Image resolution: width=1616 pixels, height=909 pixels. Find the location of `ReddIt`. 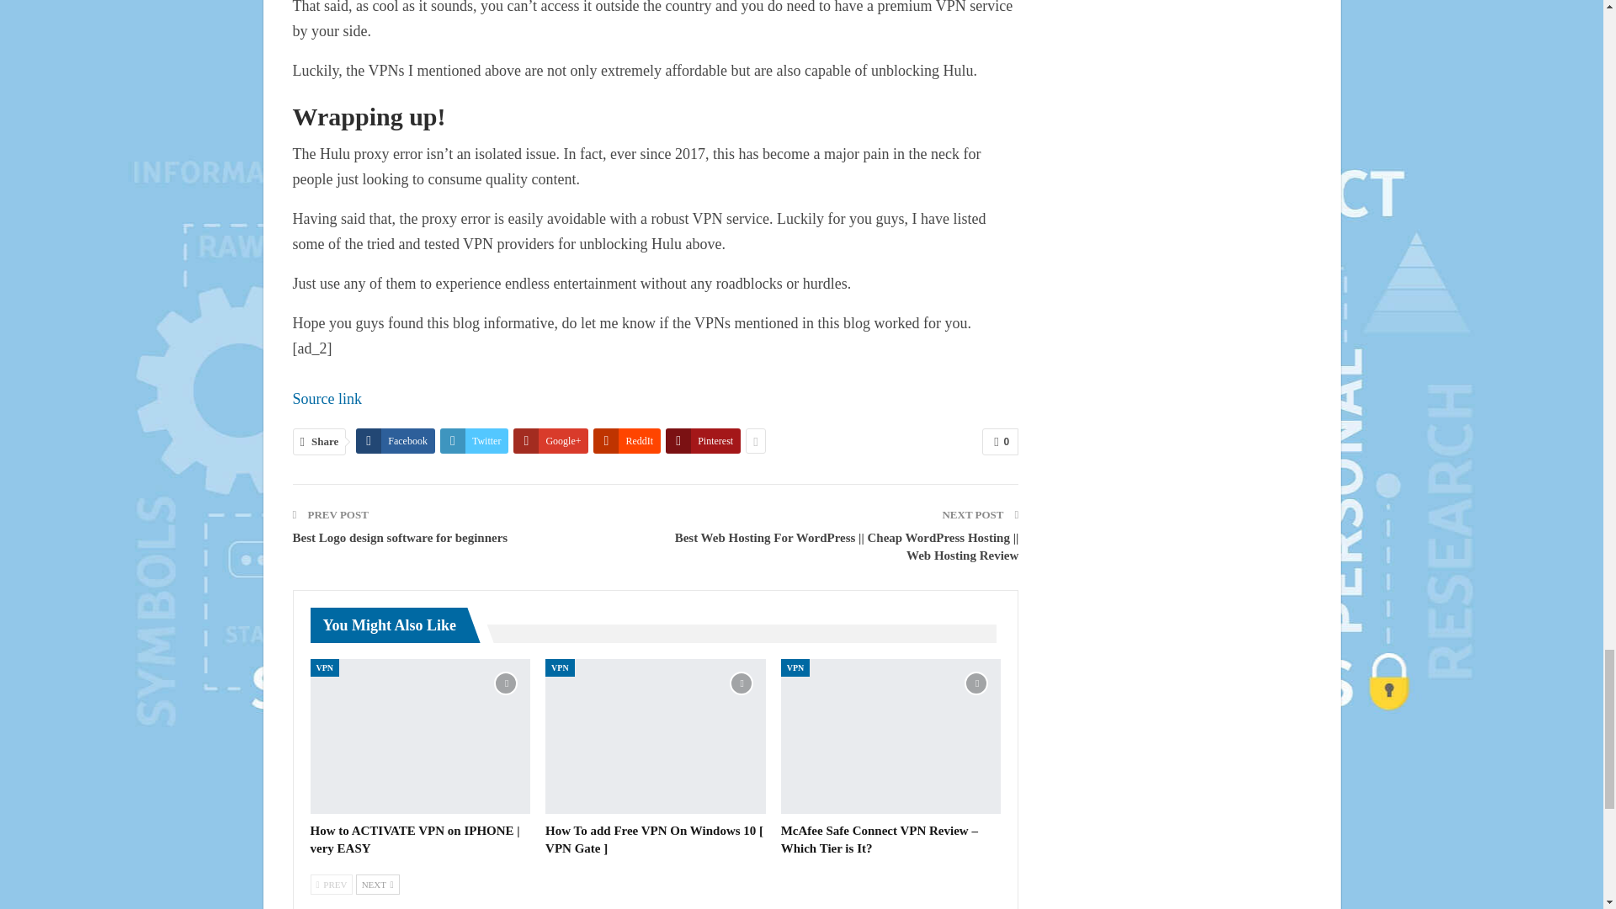

ReddIt is located at coordinates (626, 440).